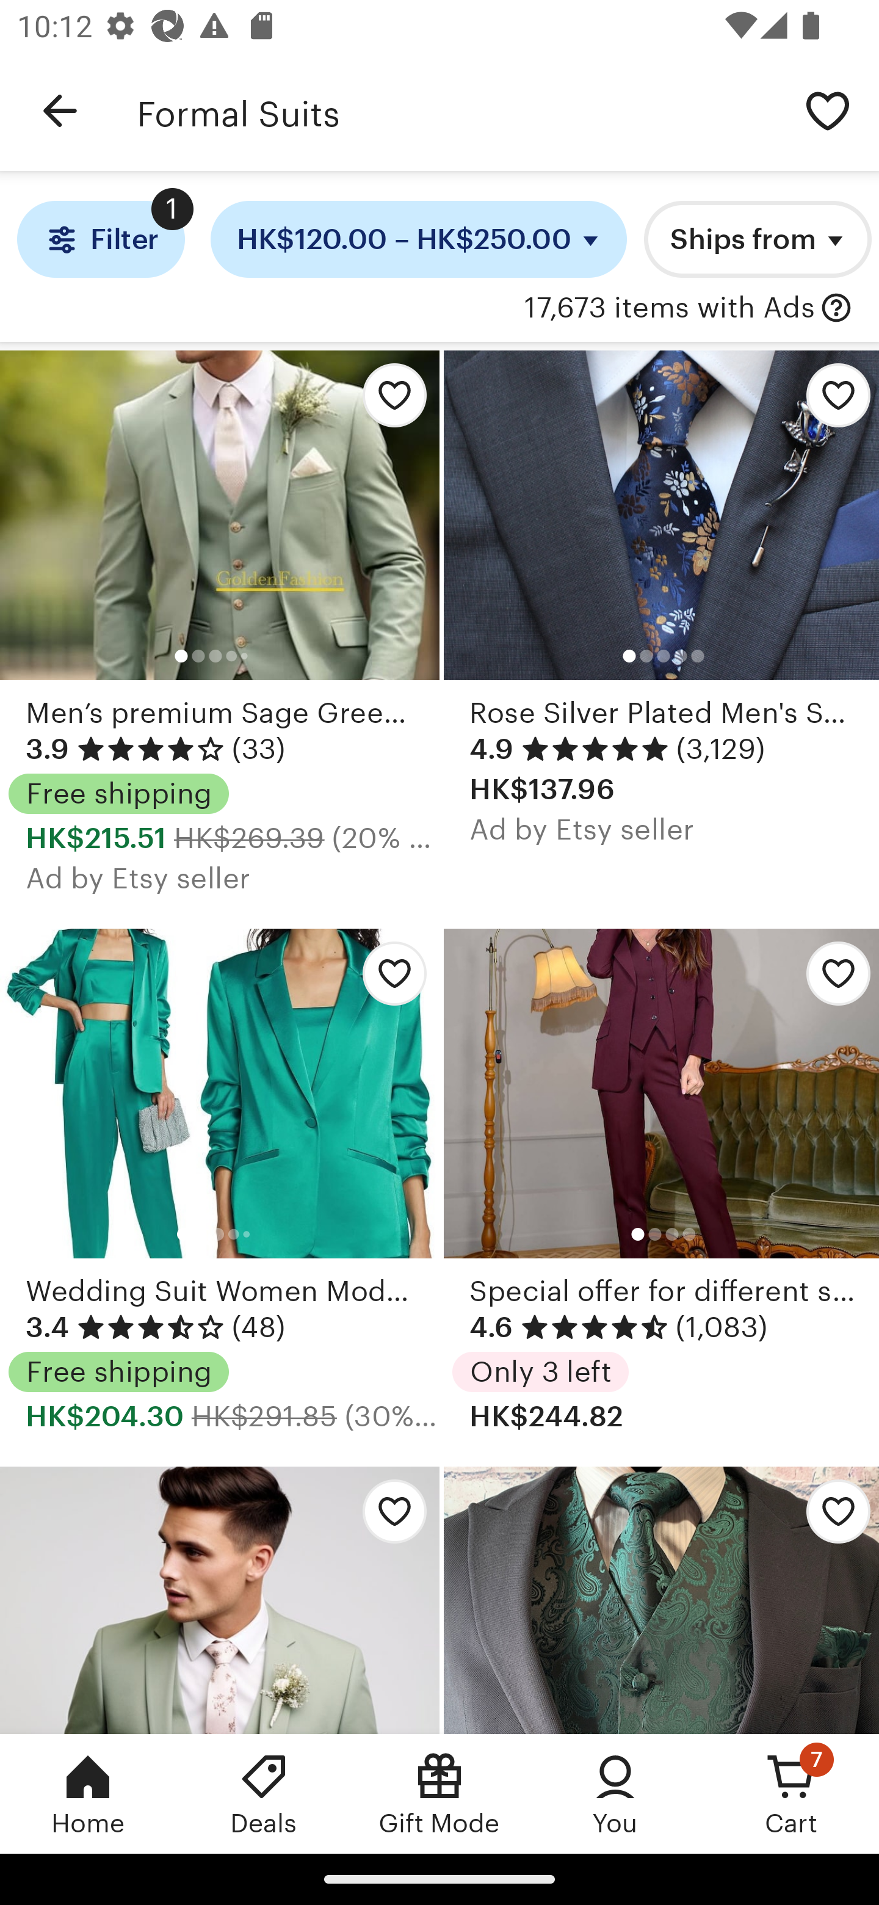  Describe the element at coordinates (669, 308) in the screenshot. I see `17,673 items with Ads` at that location.